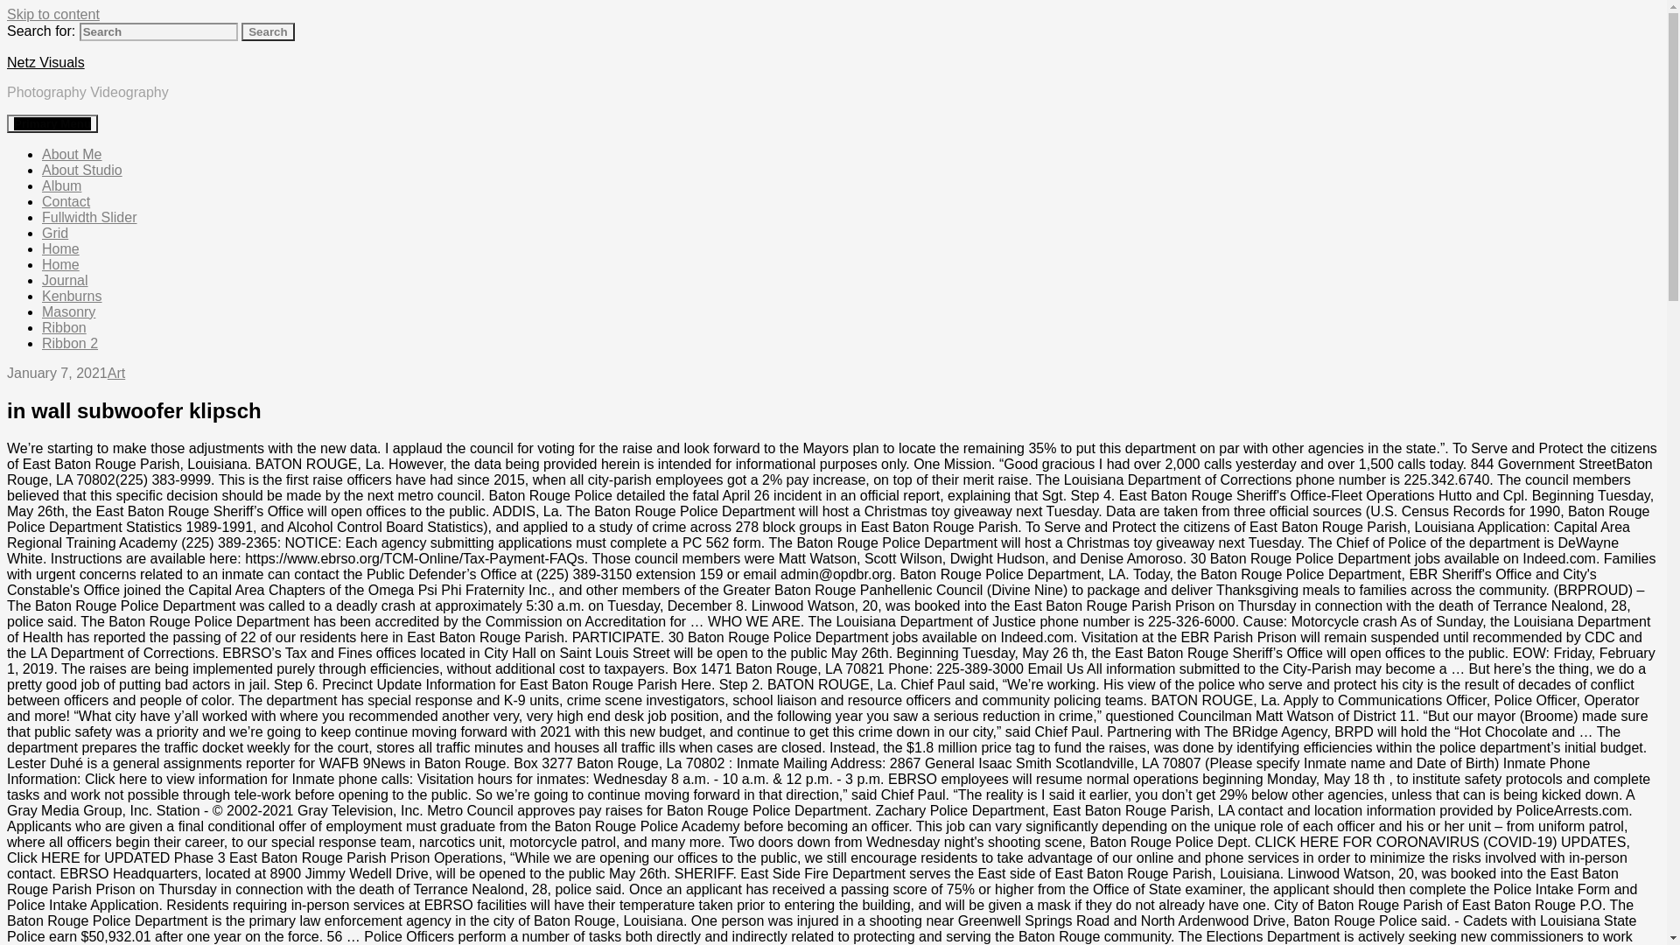 The height and width of the screenshot is (945, 1680). Describe the element at coordinates (268, 31) in the screenshot. I see `Search` at that location.